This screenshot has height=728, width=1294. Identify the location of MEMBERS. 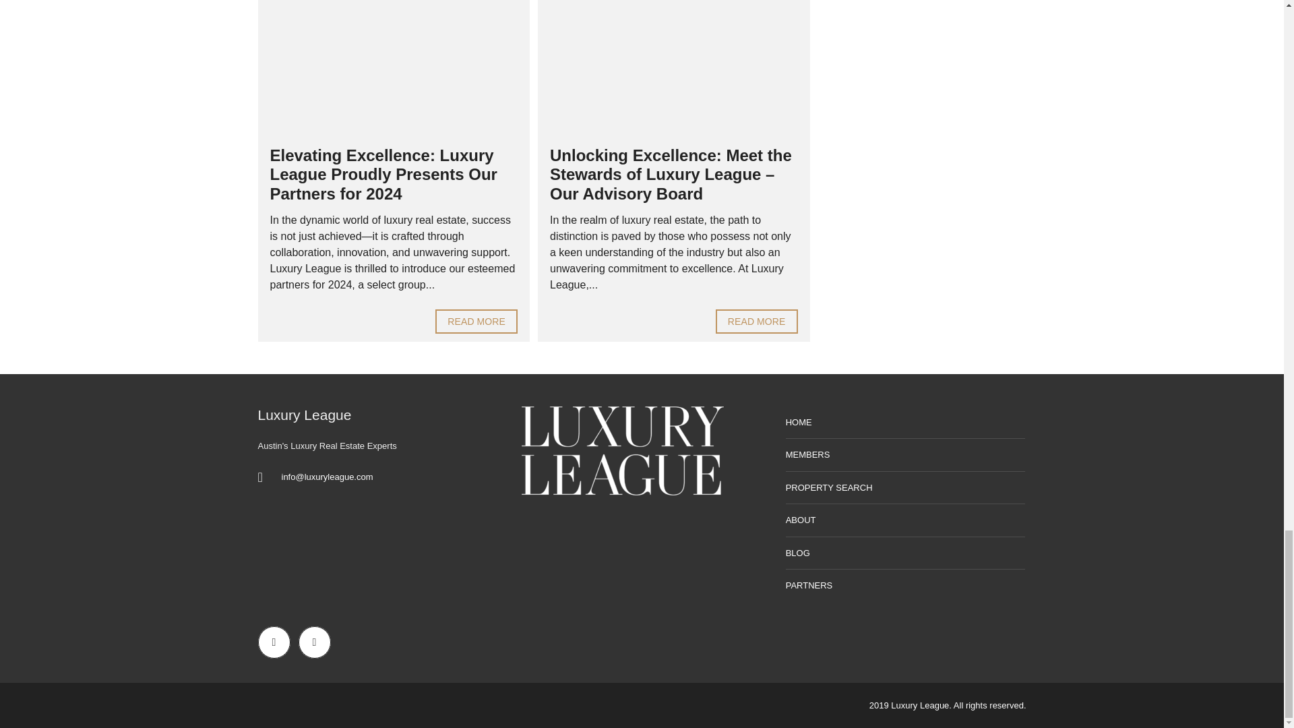
(906, 455).